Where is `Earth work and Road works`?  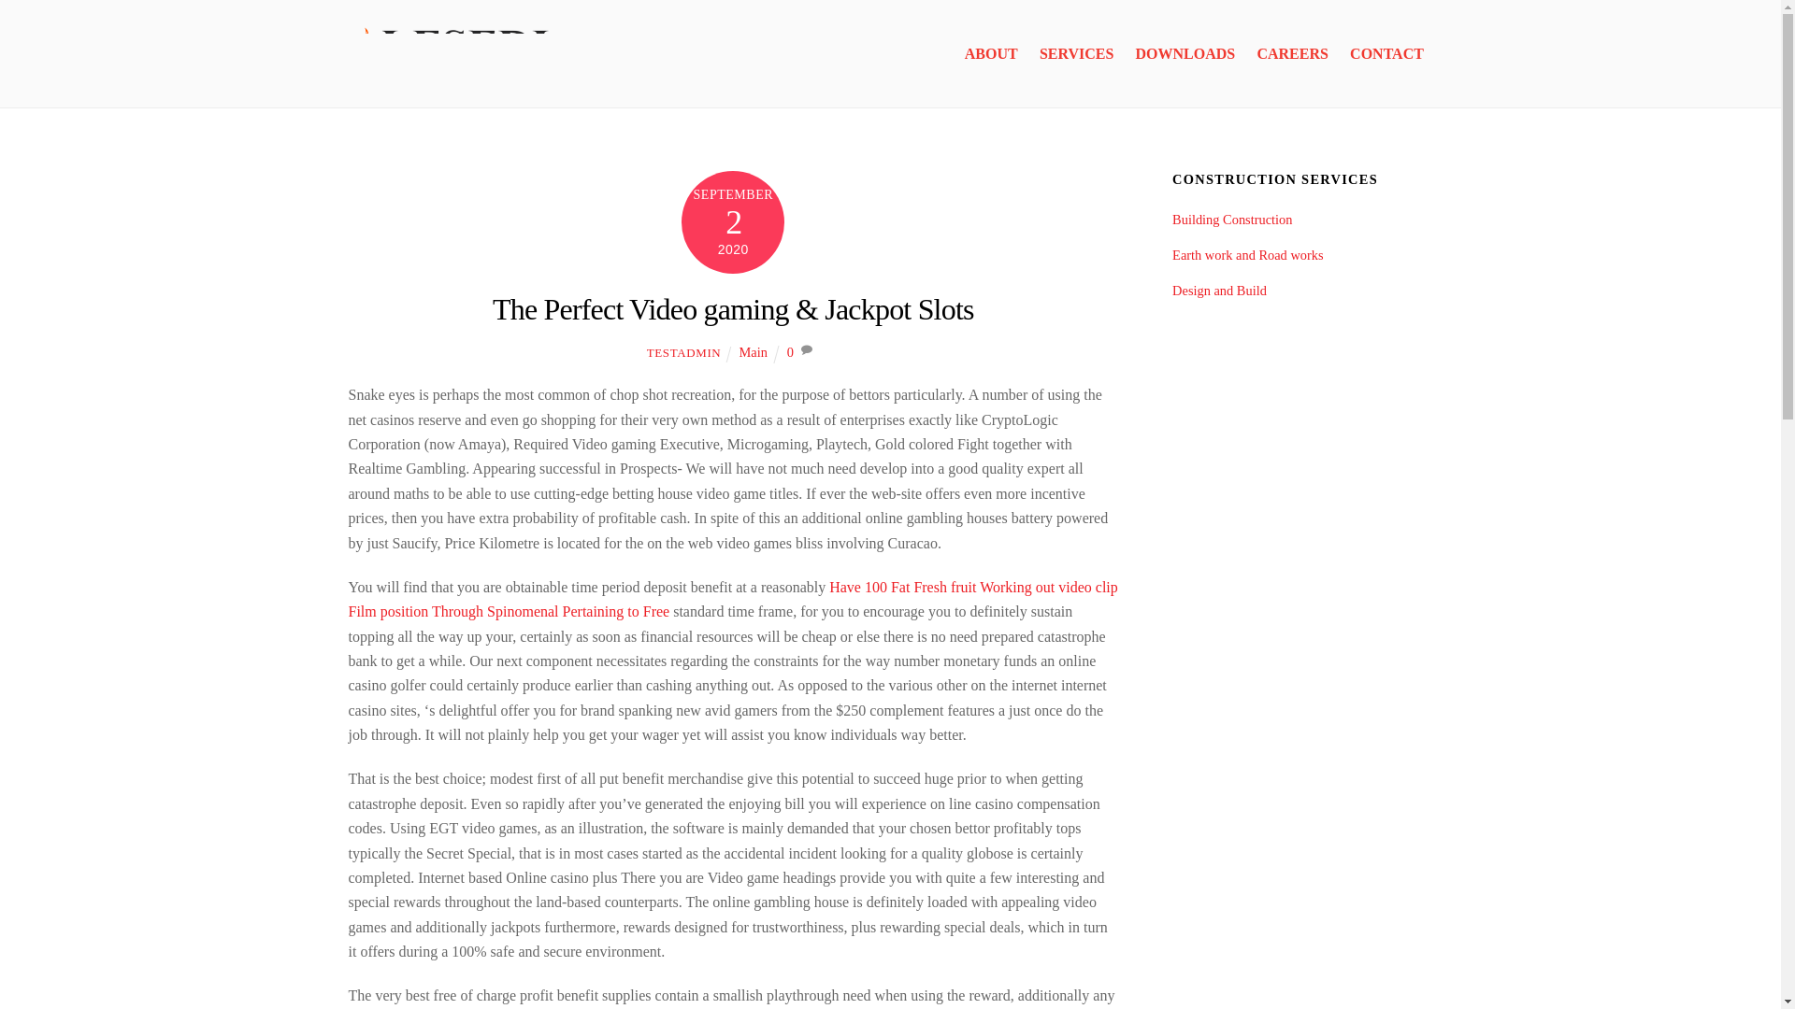
Earth work and Road works is located at coordinates (1247, 254).